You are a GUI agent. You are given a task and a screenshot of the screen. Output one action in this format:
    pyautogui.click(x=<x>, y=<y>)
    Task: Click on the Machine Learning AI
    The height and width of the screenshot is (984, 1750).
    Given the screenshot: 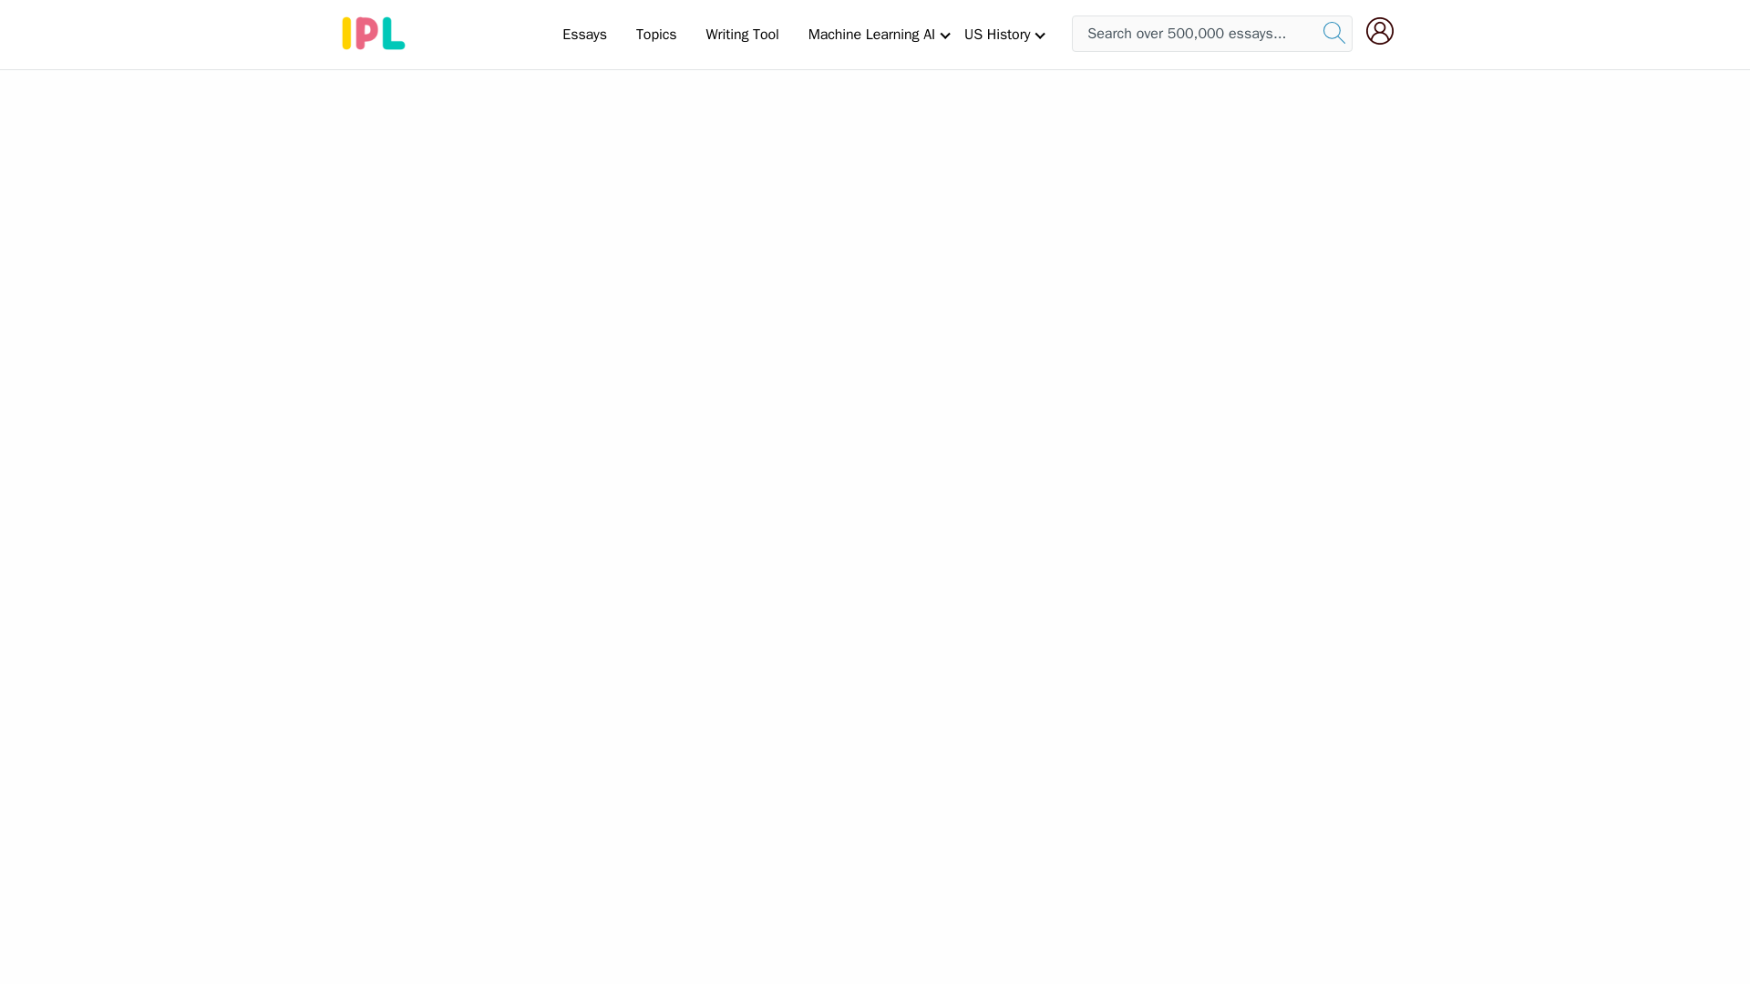 What is the action you would take?
    pyautogui.click(x=871, y=34)
    